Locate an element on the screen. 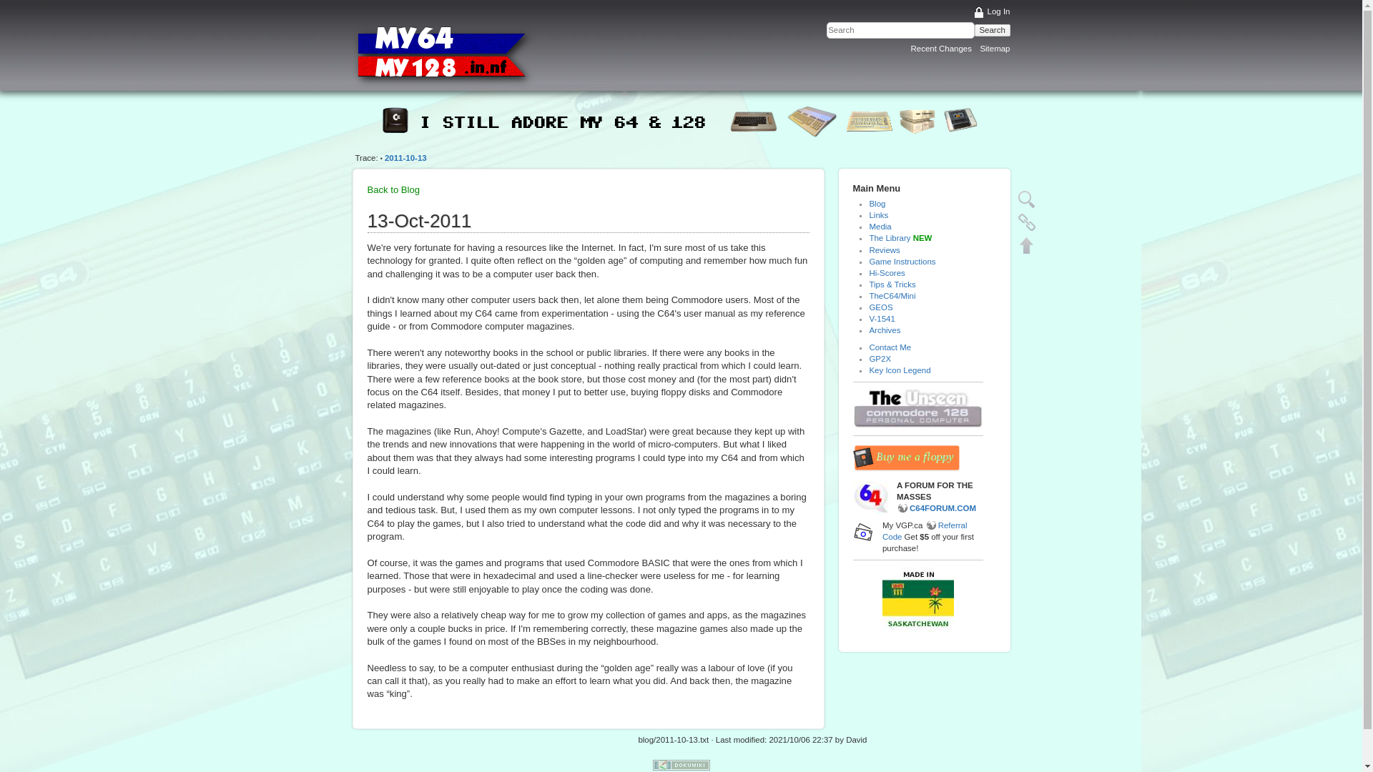 This screenshot has height=772, width=1373. blog is located at coordinates (877, 203).